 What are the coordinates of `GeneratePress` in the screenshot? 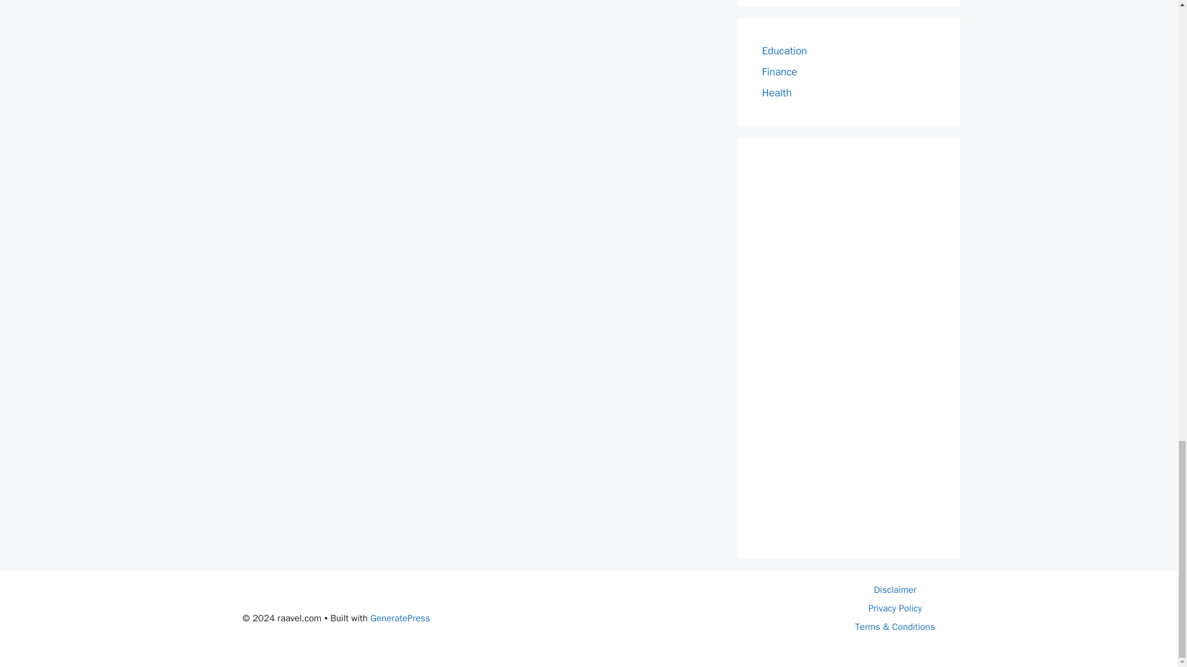 It's located at (400, 618).